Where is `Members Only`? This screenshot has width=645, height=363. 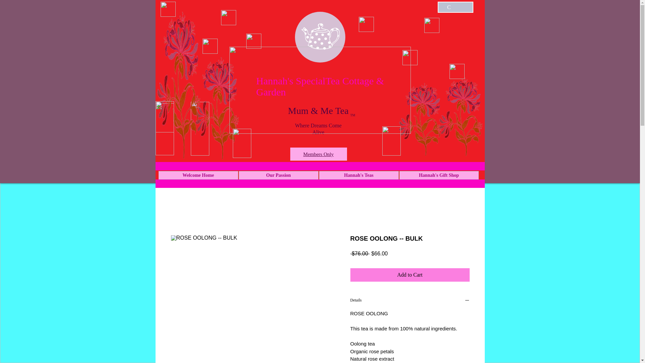
Members Only is located at coordinates (318, 154).